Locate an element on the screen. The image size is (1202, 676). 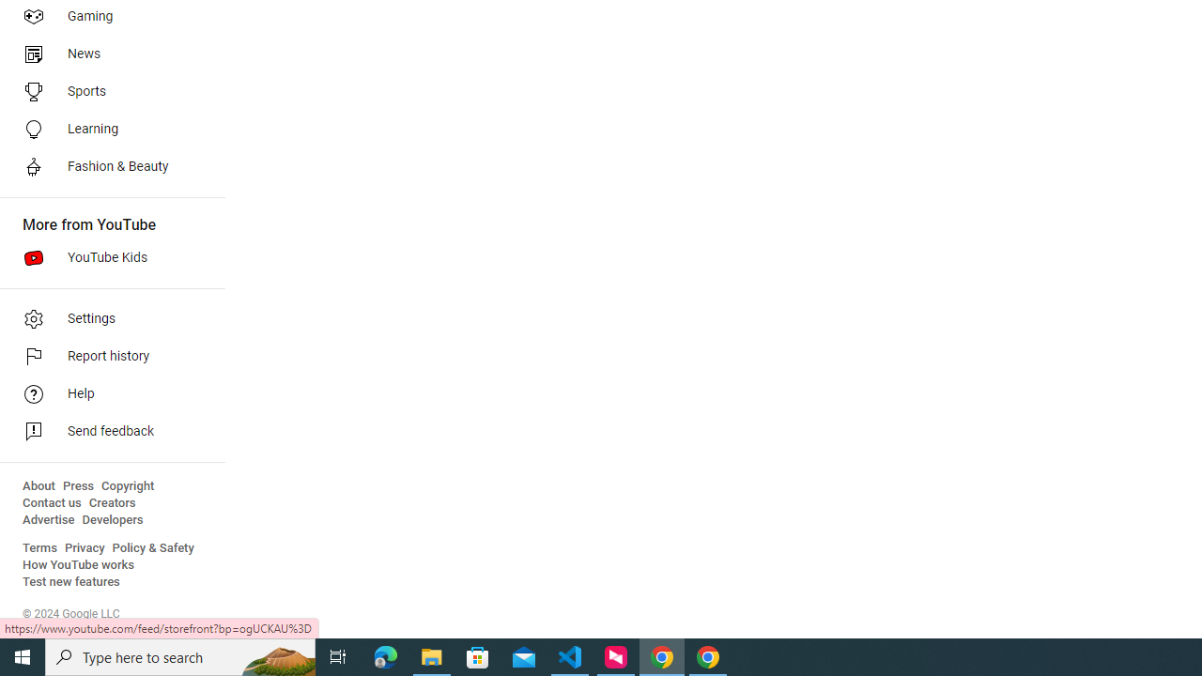
Copyright is located at coordinates (128, 486).